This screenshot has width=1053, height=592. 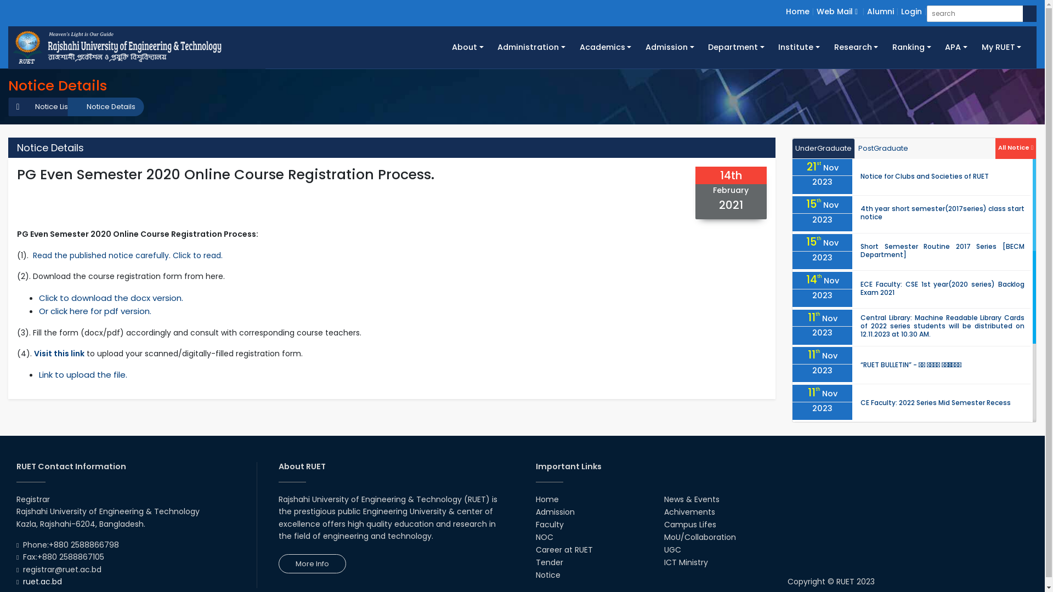 I want to click on Link to upload the file., so click(x=83, y=375).